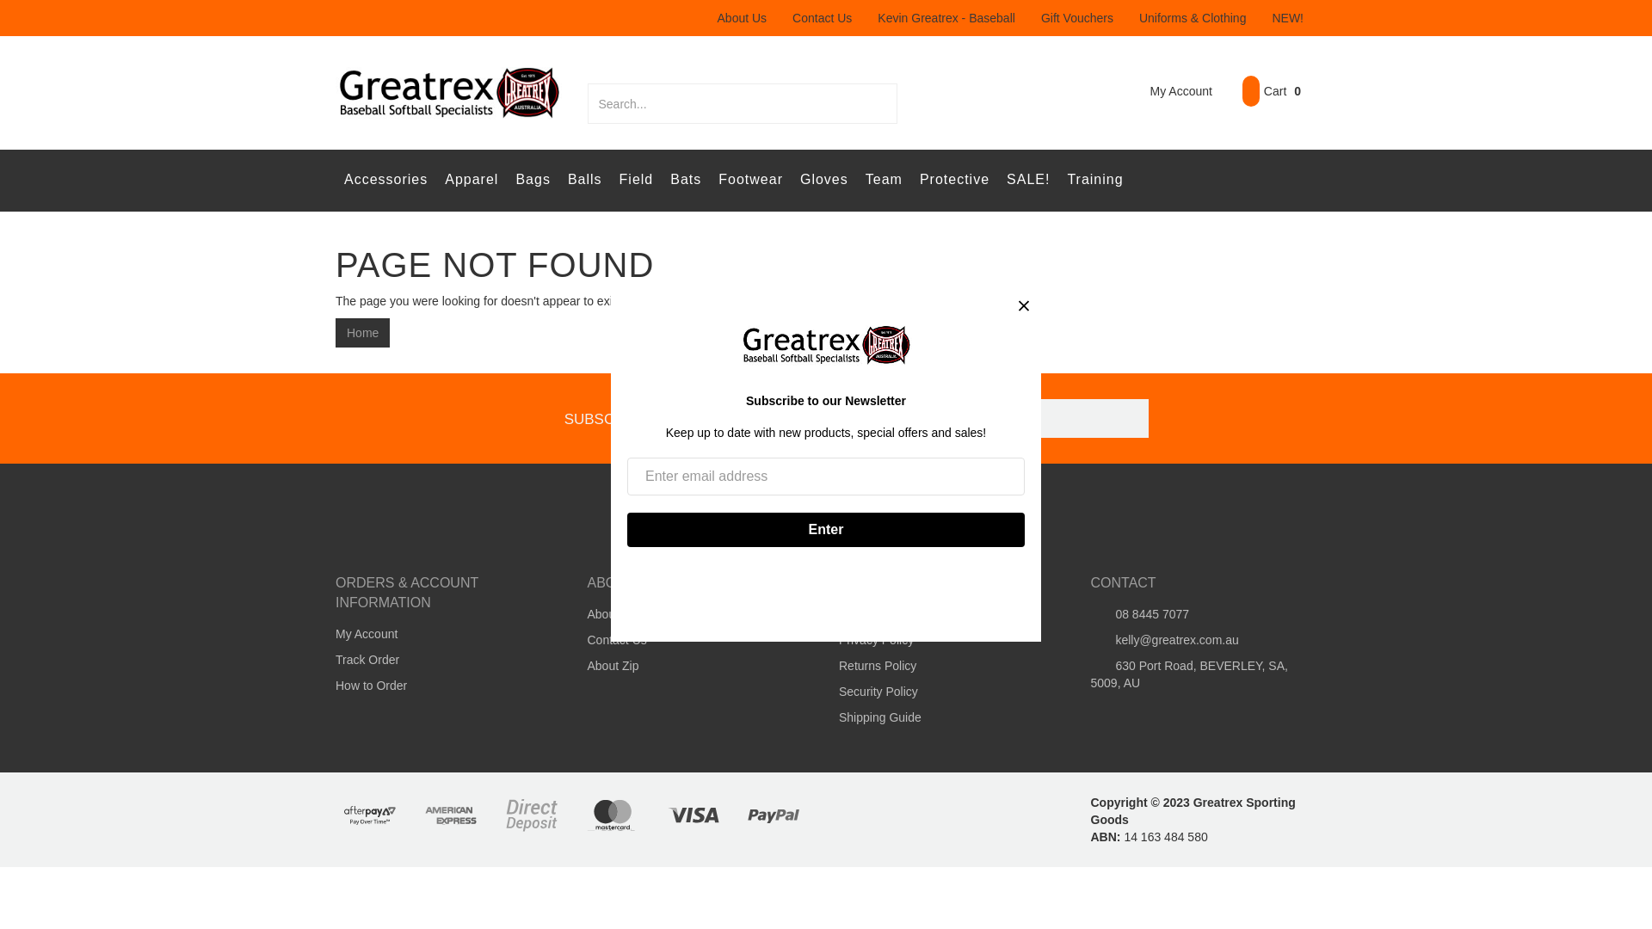 The width and height of the screenshot is (1652, 929). I want to click on Accessories, so click(385, 181).